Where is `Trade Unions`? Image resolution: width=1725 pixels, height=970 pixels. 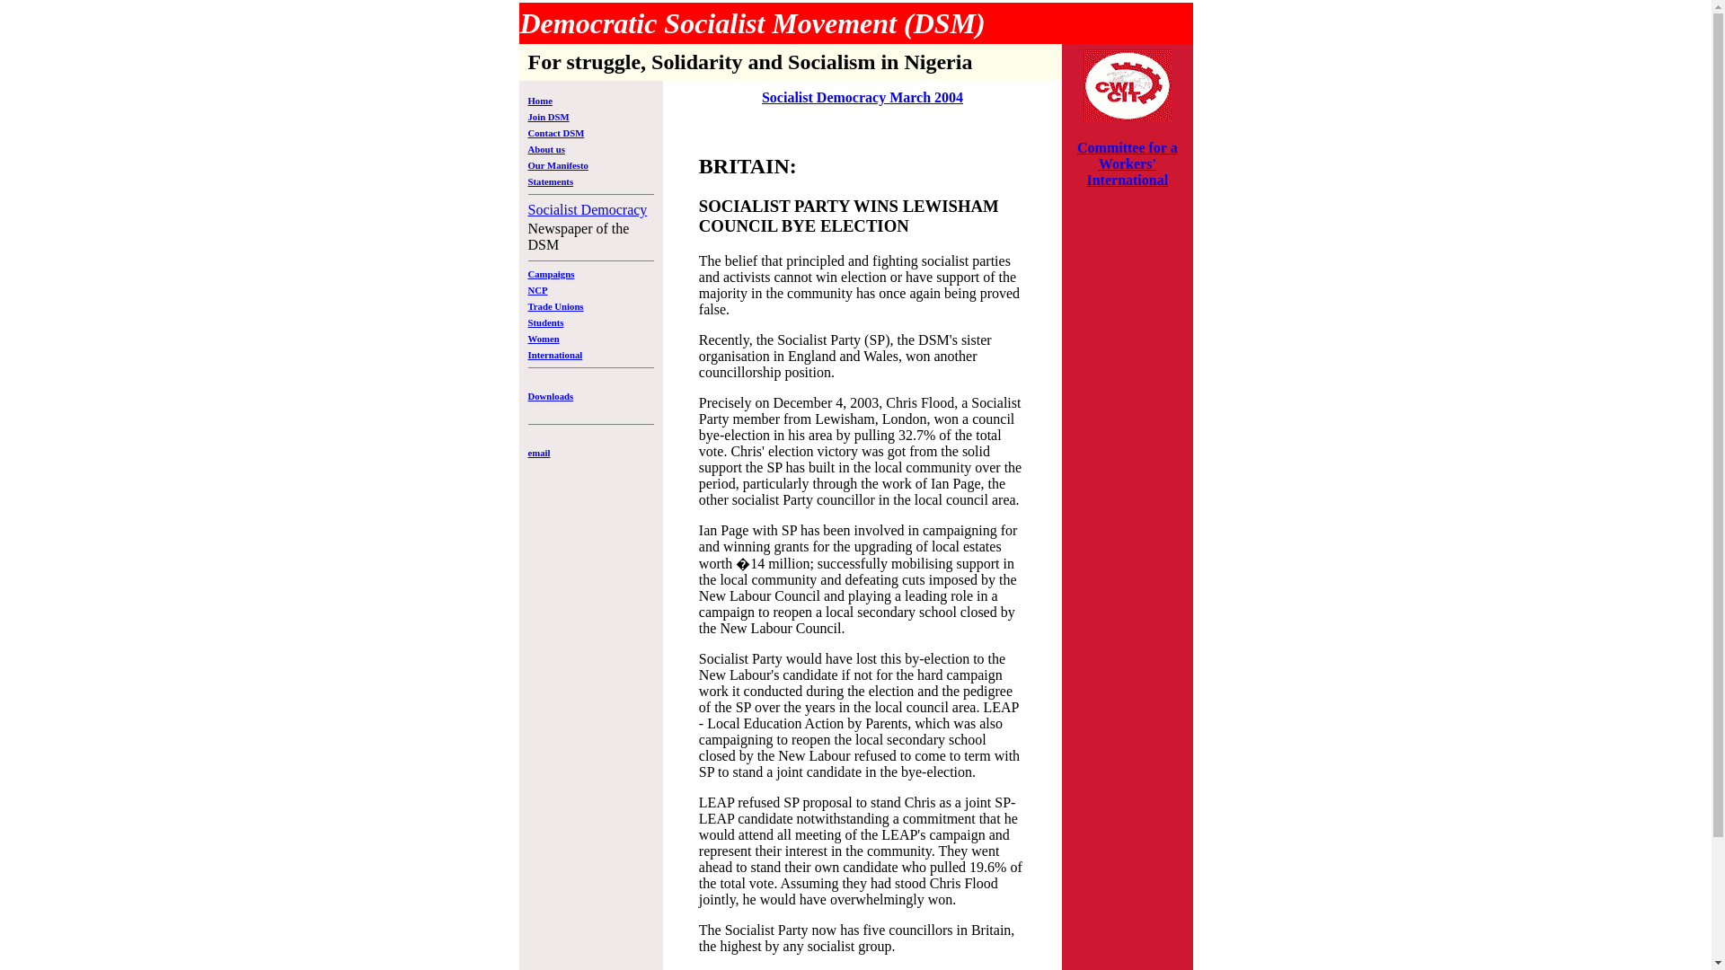 Trade Unions is located at coordinates (555, 305).